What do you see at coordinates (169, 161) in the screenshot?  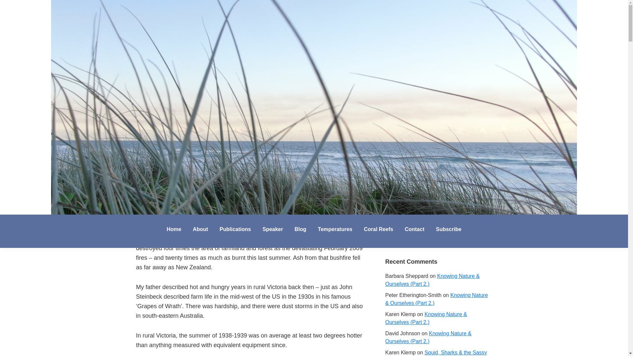 I see `Share` at bounding box center [169, 161].